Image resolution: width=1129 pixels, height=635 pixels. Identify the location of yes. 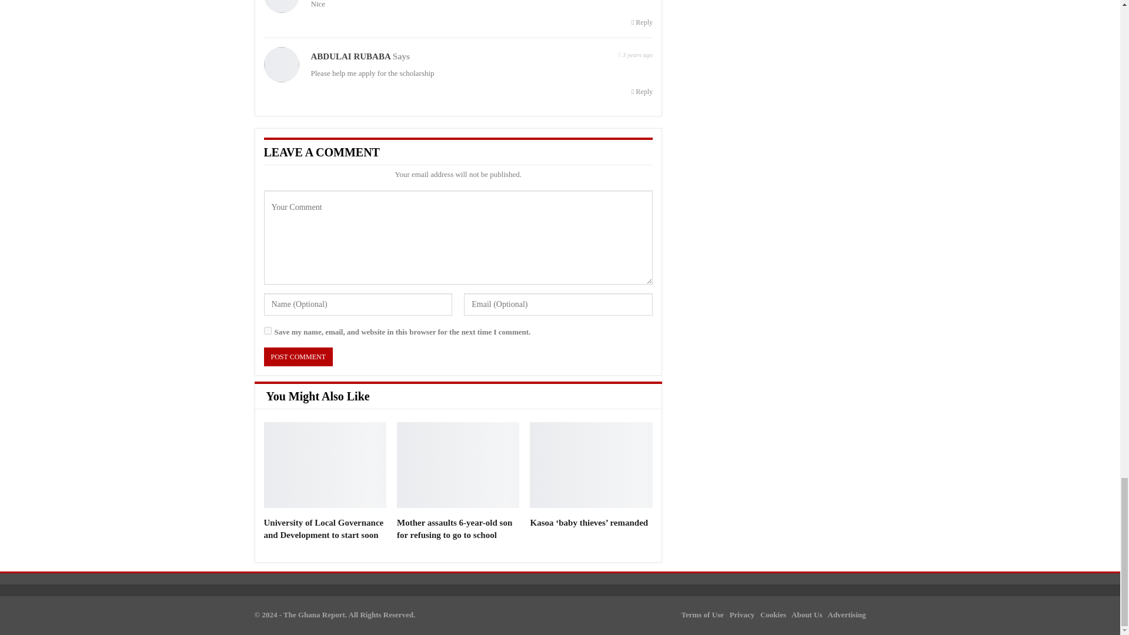
(267, 330).